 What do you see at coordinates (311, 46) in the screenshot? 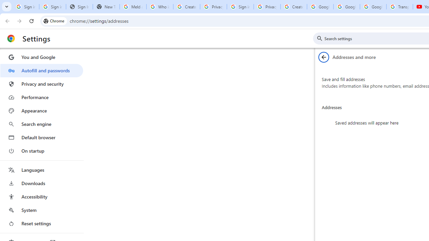
I see `Insert Merge Field` at bounding box center [311, 46].